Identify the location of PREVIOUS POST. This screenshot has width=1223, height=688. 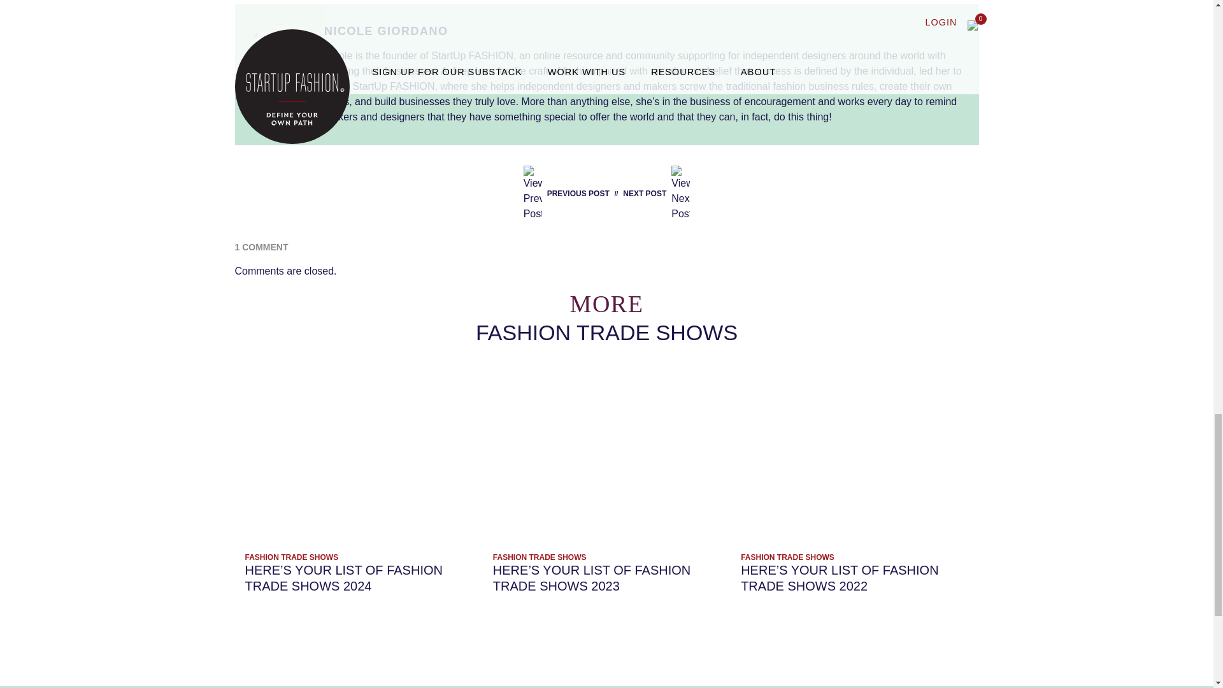
(569, 194).